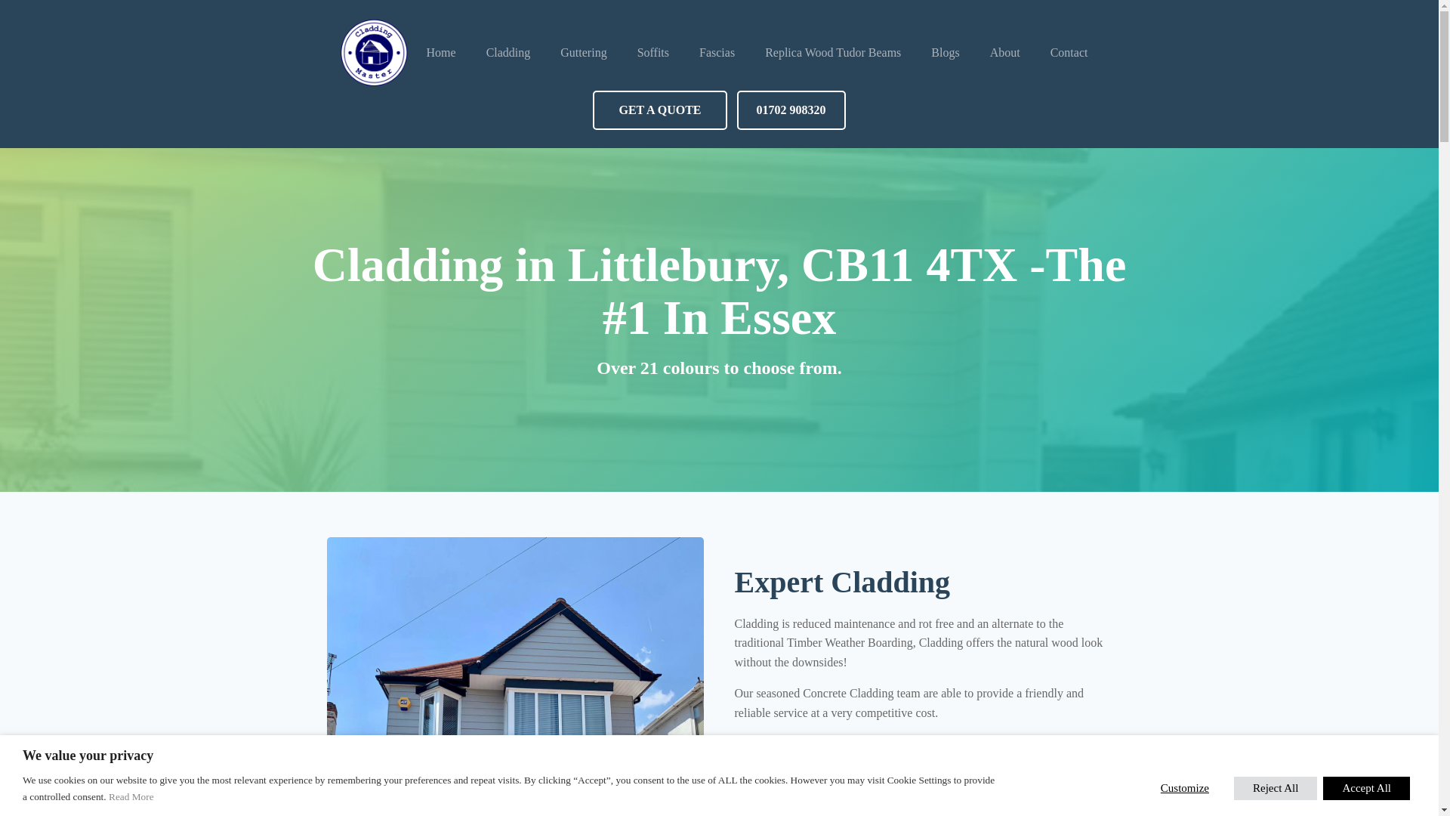 This screenshot has height=816, width=1450. What do you see at coordinates (791, 110) in the screenshot?
I see `01702 908320` at bounding box center [791, 110].